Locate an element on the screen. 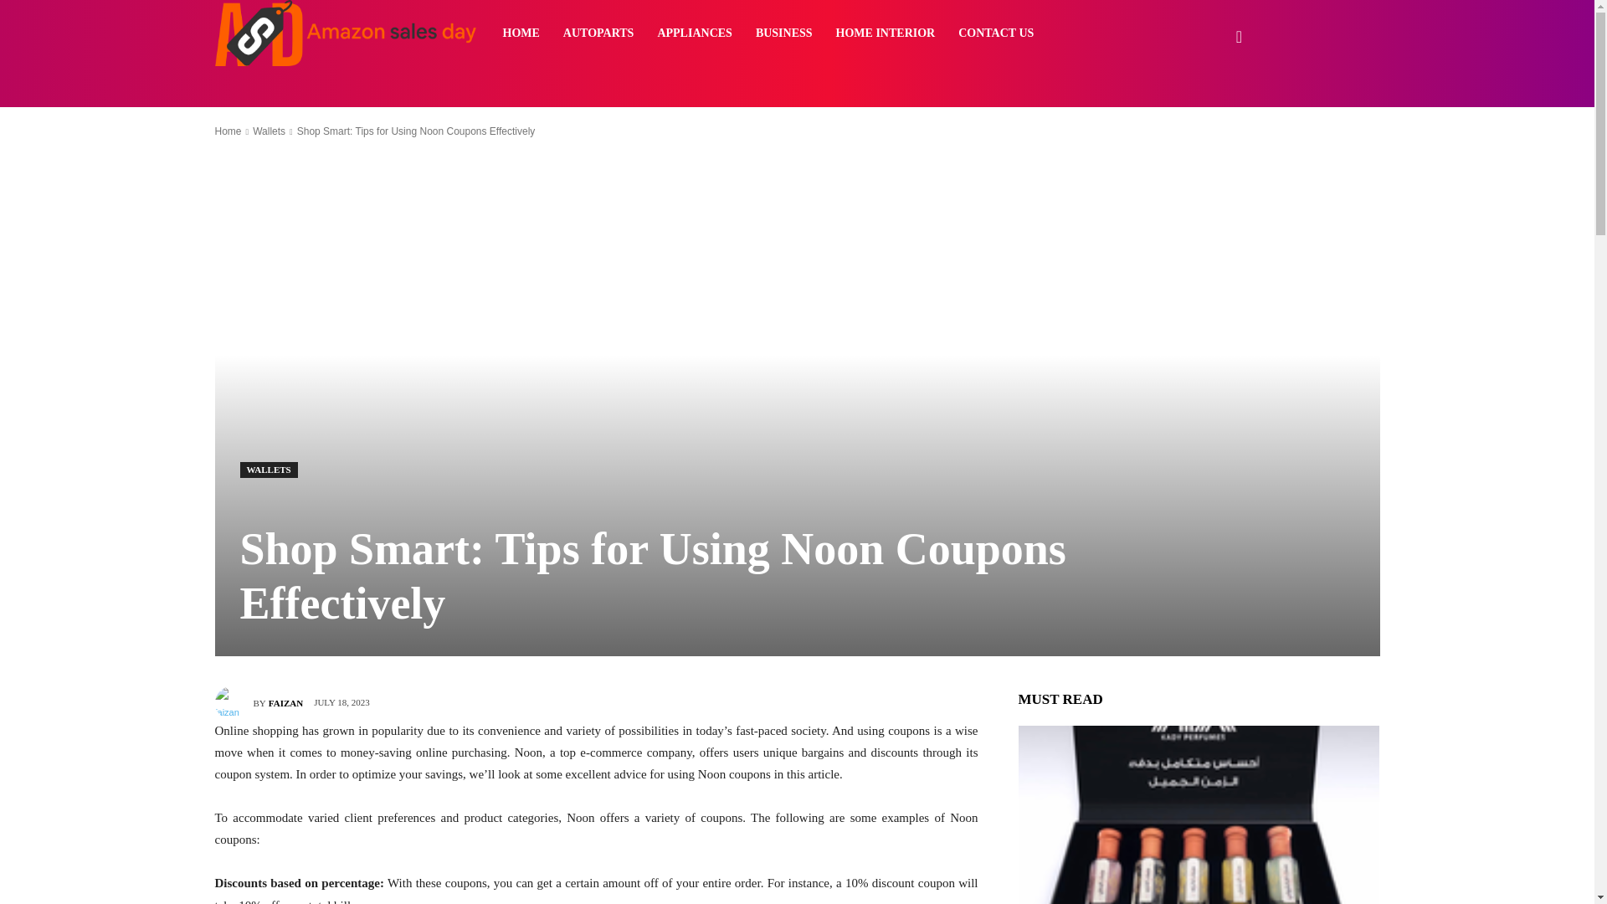  faizan is located at coordinates (233, 702).